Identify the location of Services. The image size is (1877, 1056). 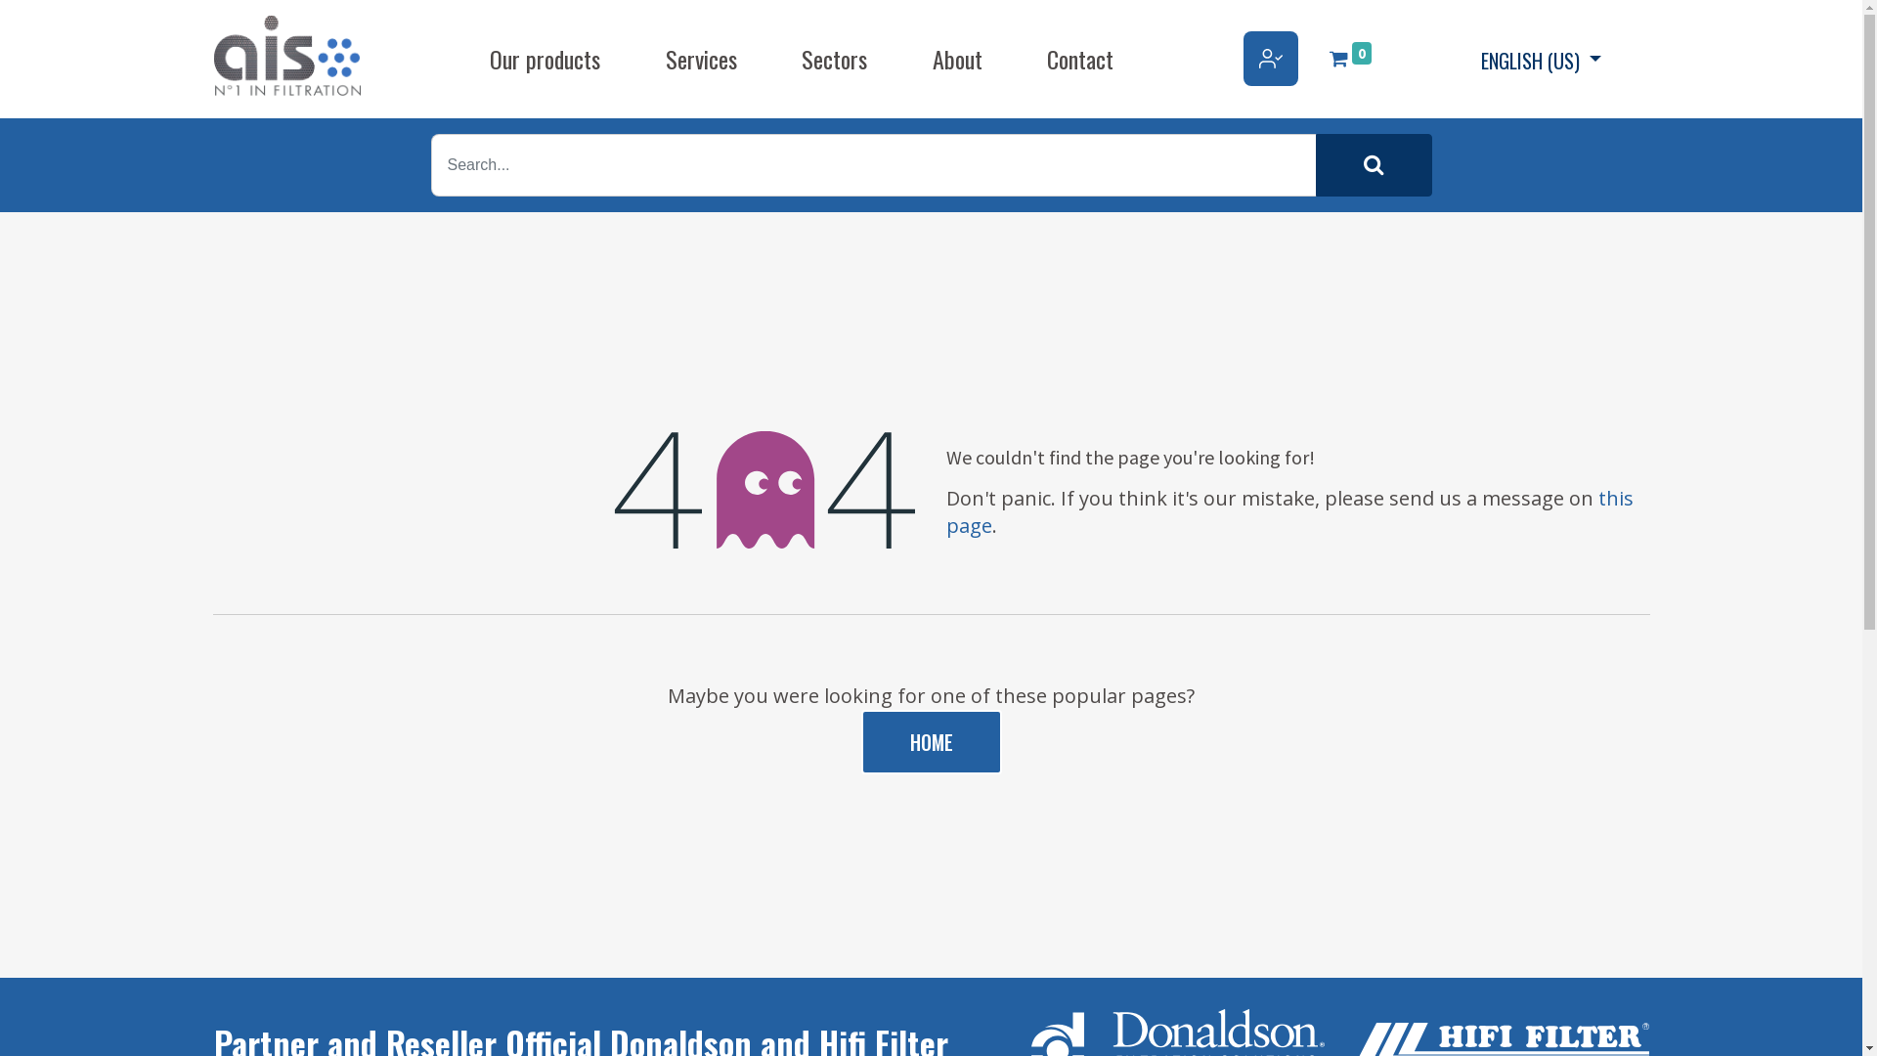
(702, 59).